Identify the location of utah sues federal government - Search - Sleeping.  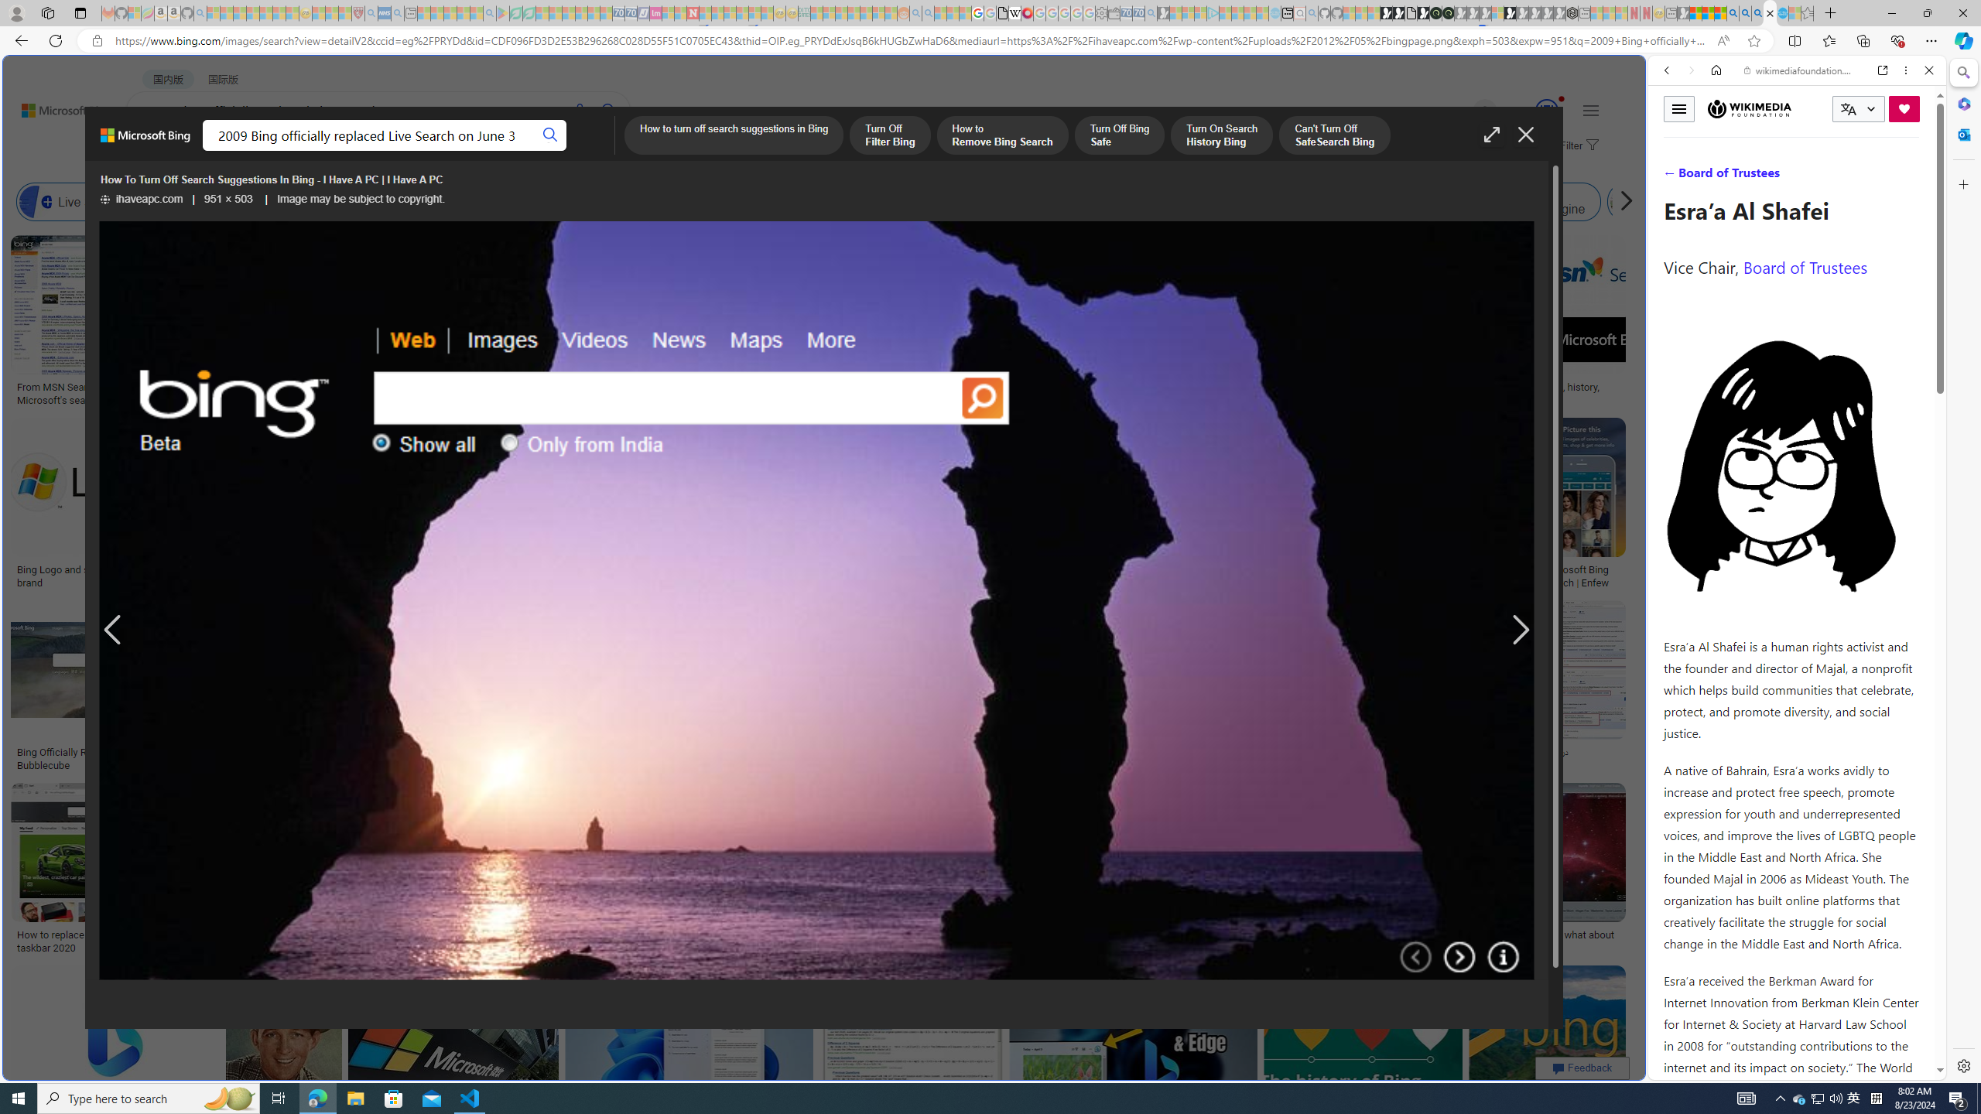
(396, 13).